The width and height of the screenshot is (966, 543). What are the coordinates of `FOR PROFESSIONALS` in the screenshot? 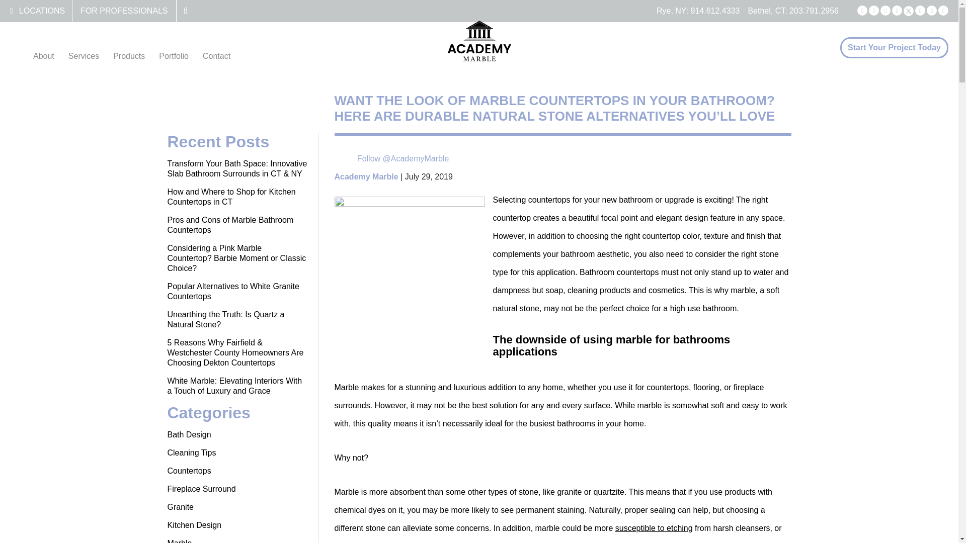 It's located at (124, 11).